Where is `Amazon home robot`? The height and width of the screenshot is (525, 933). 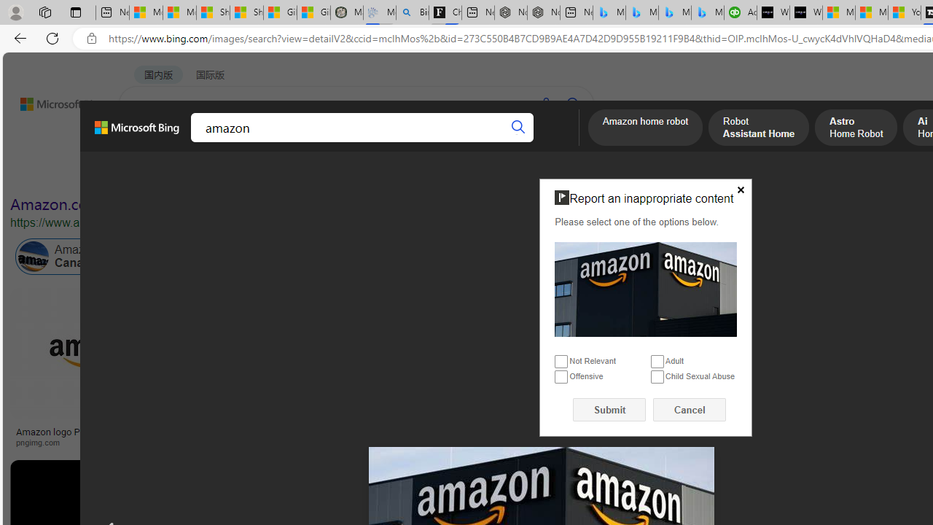
Amazon home robot is located at coordinates (646, 129).